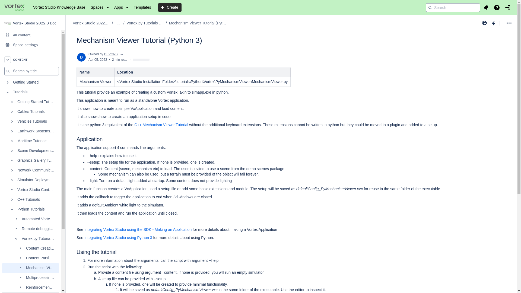 The image size is (521, 293). I want to click on Space settings, so click(30, 45).